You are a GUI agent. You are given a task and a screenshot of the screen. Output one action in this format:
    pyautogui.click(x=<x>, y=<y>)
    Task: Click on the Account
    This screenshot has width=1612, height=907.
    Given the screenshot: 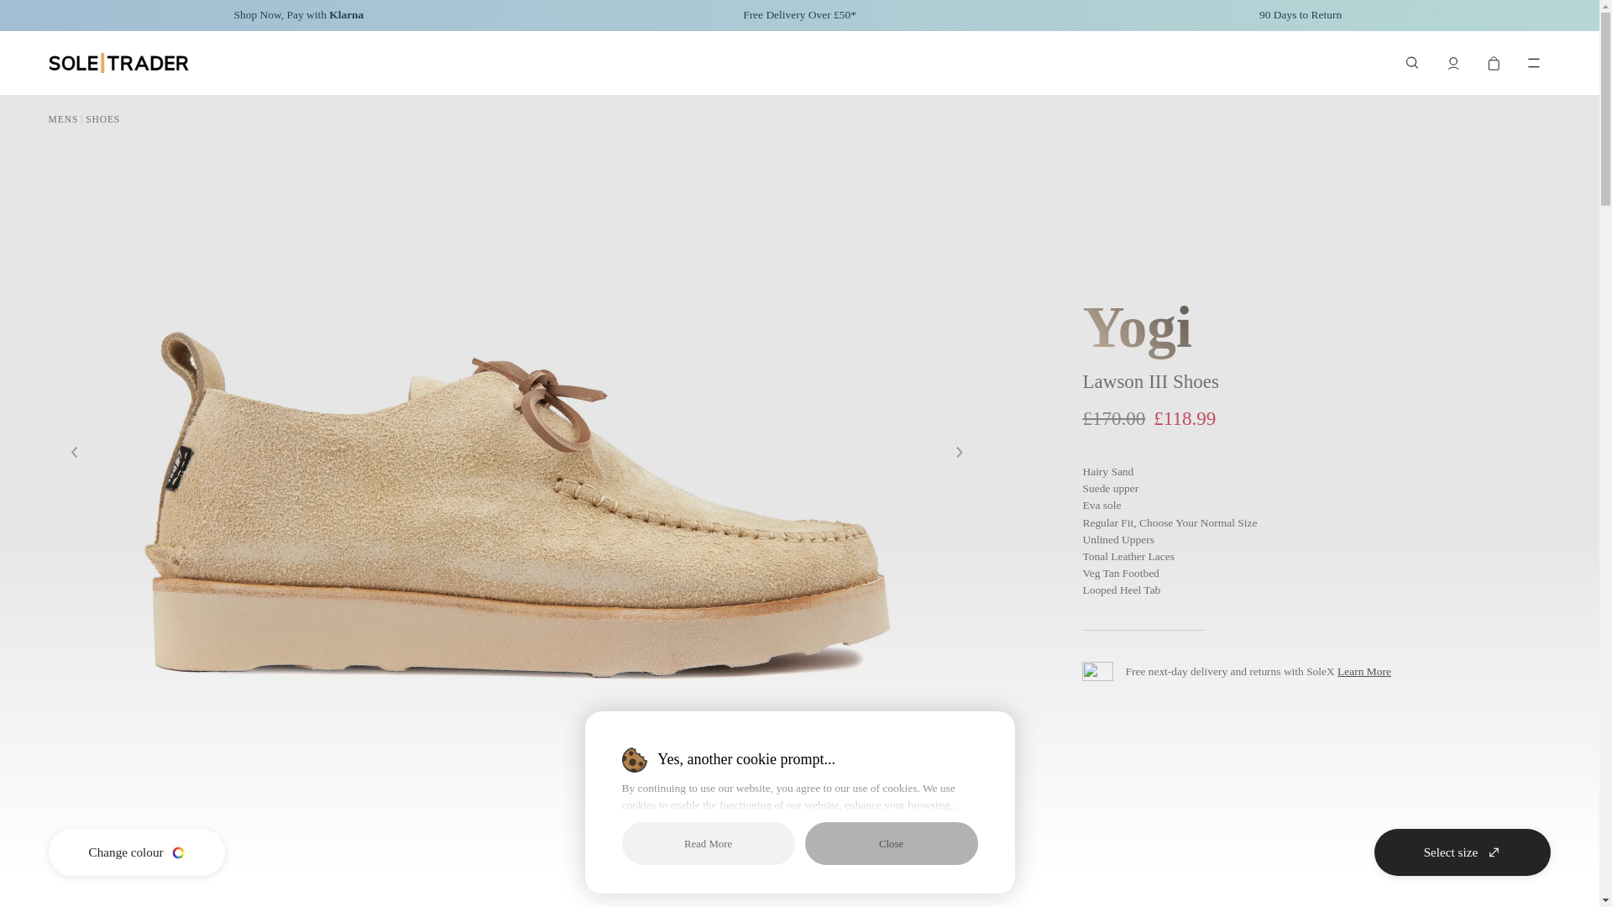 What is the action you would take?
    pyautogui.click(x=1452, y=63)
    